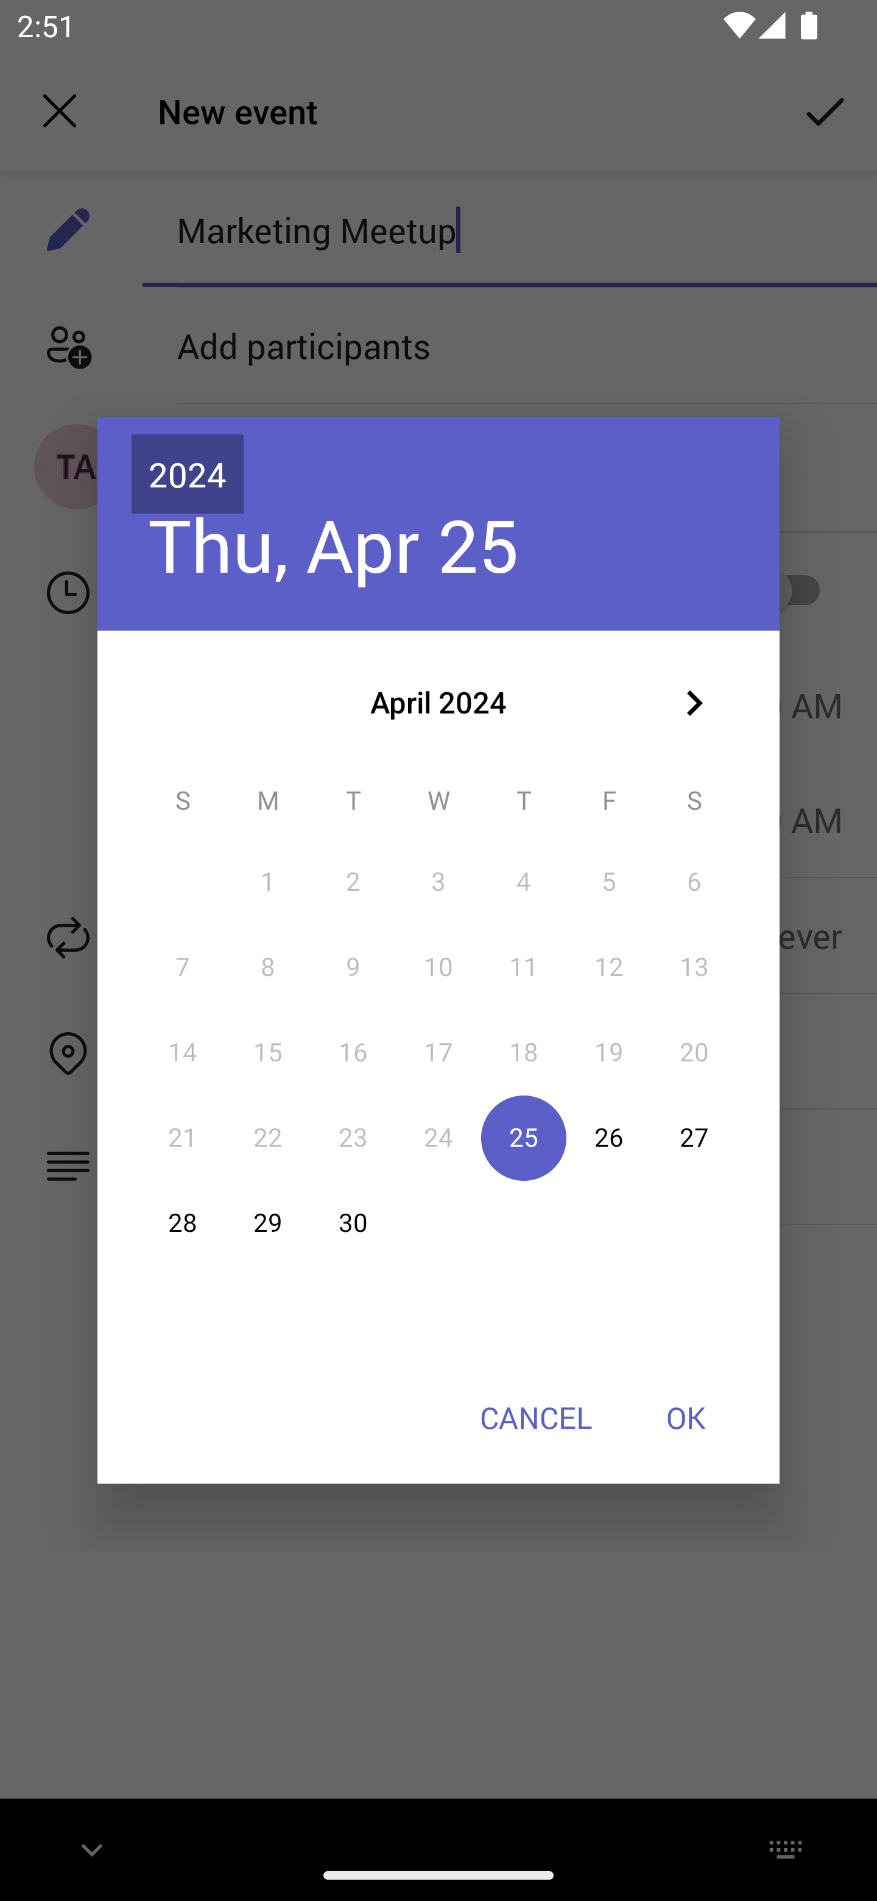  Describe the element at coordinates (694, 883) in the screenshot. I see `6 06 April 2024` at that location.